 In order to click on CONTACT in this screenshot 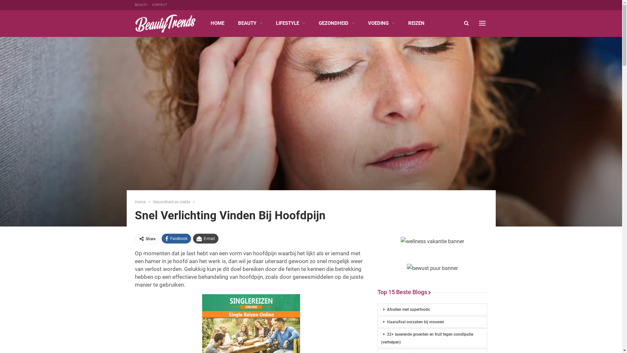, I will do `click(160, 5)`.